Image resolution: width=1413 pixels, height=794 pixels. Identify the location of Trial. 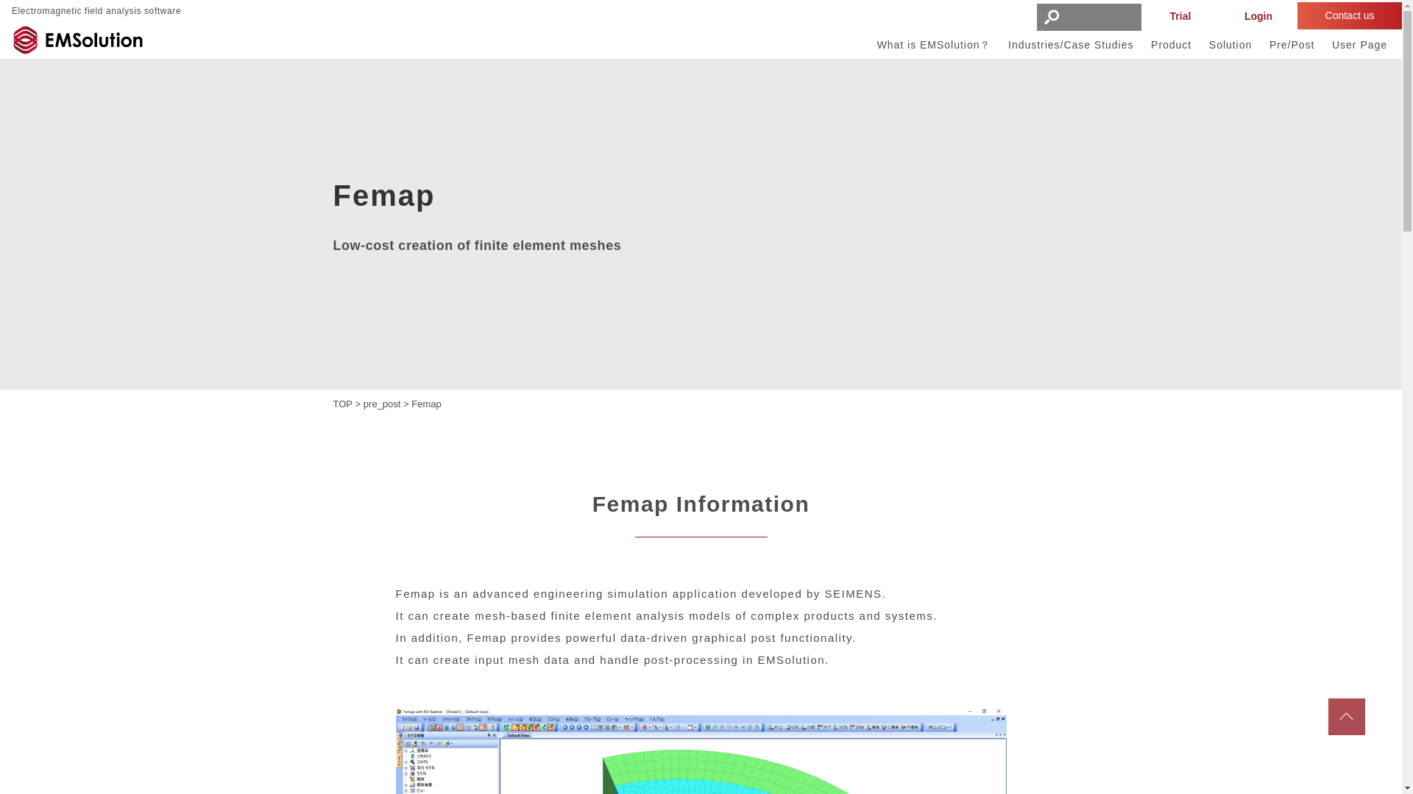
(1180, 16).